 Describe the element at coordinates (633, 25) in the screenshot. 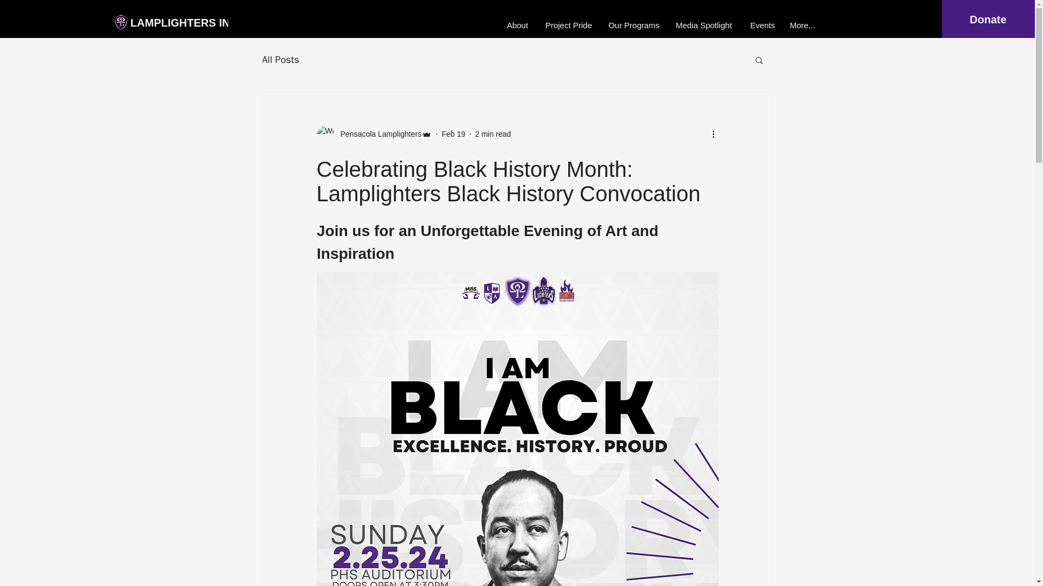

I see `Our Programs` at that location.